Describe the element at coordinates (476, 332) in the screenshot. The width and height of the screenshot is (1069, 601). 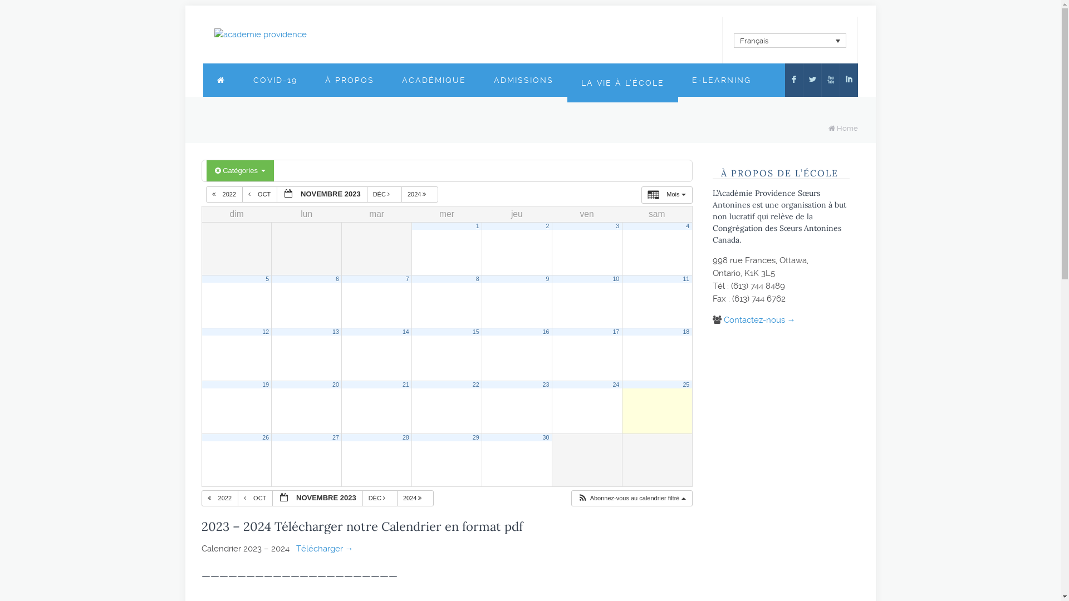
I see `15` at that location.